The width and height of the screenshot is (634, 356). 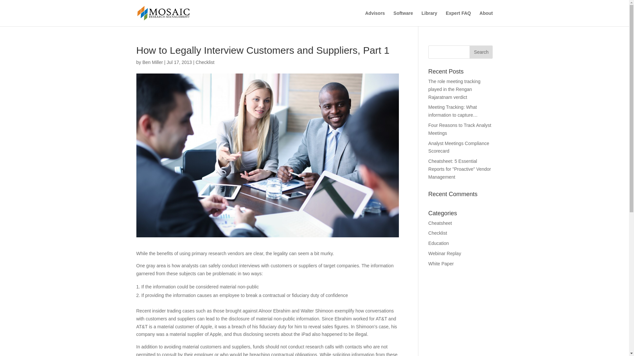 What do you see at coordinates (458, 147) in the screenshot?
I see `Analyst Meetings Compliance Scorecard` at bounding box center [458, 147].